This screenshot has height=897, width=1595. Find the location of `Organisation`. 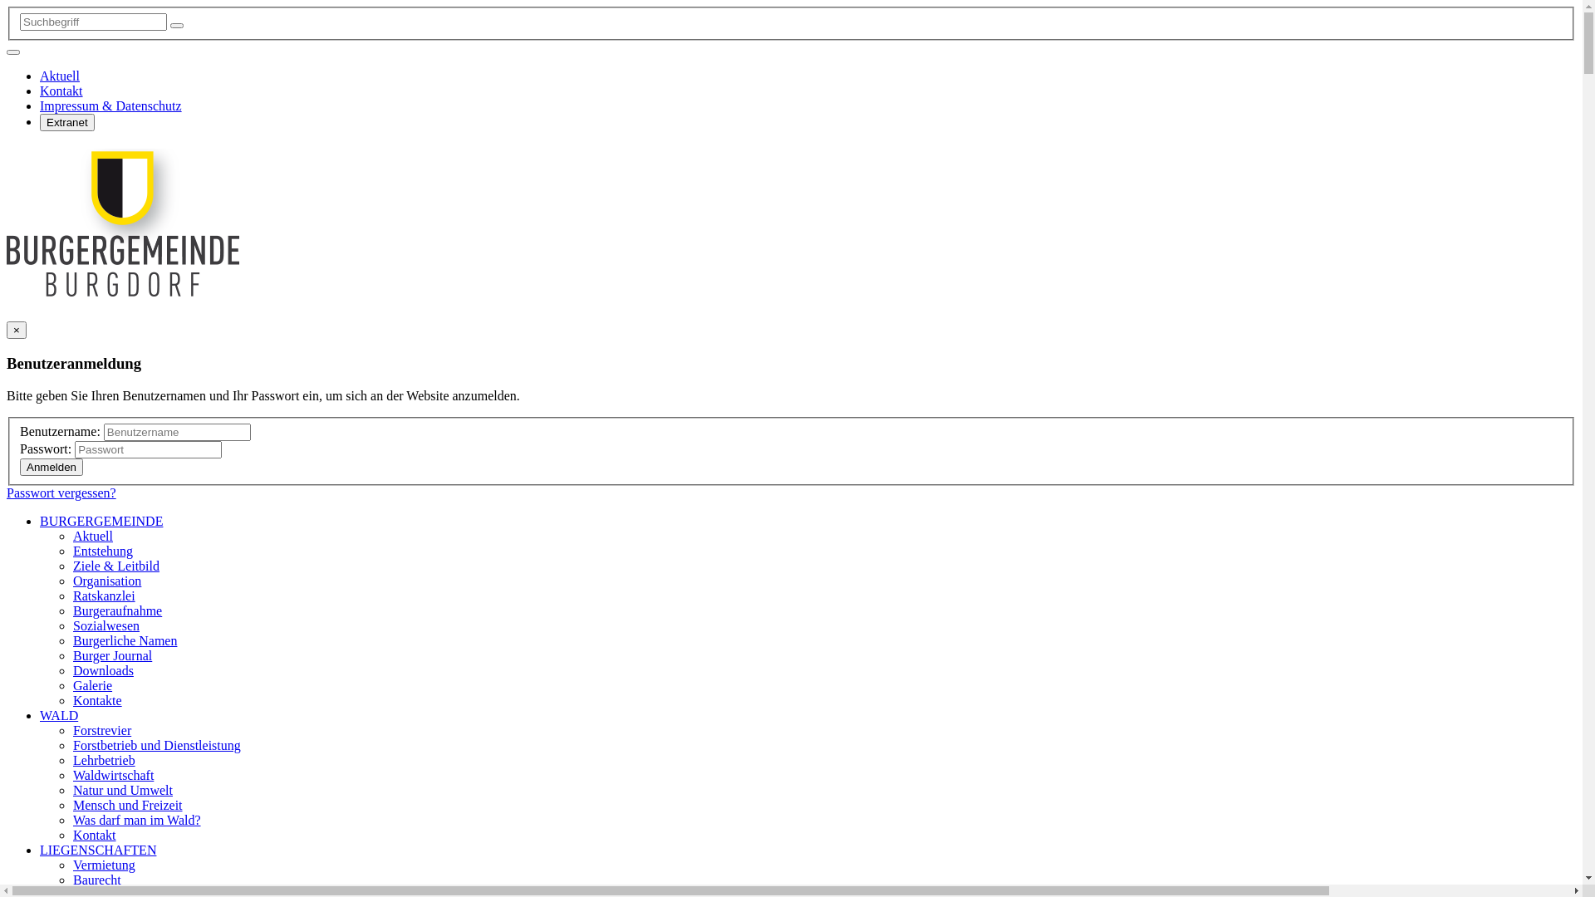

Organisation is located at coordinates (107, 580).